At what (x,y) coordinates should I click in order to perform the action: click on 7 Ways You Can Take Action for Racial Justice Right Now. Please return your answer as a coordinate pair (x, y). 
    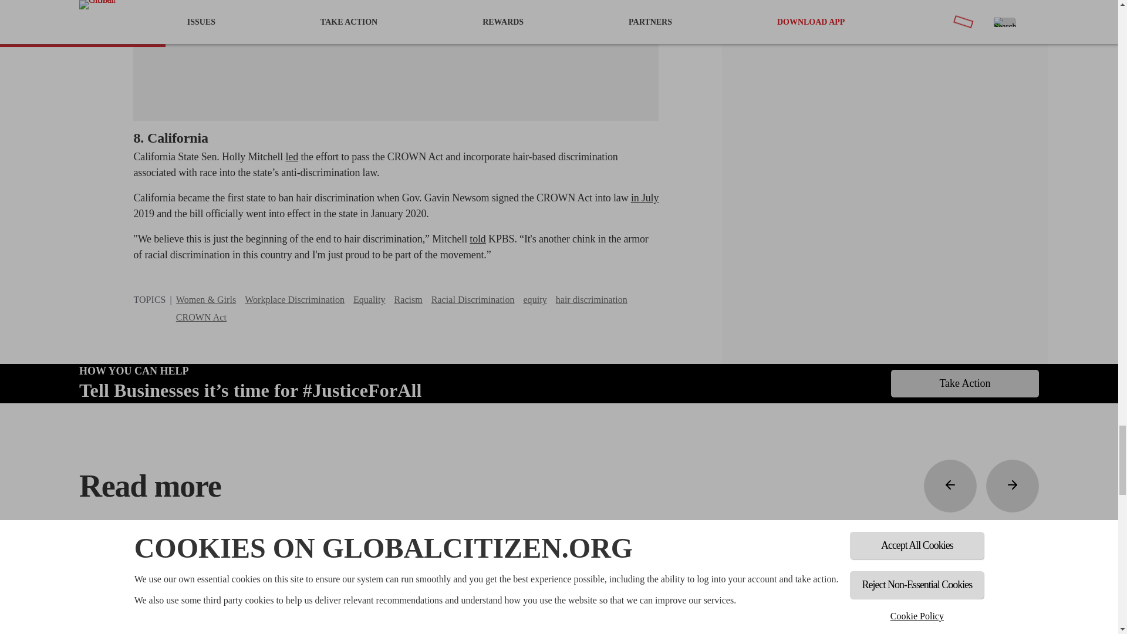
    Looking at the image, I should click on (264, 56).